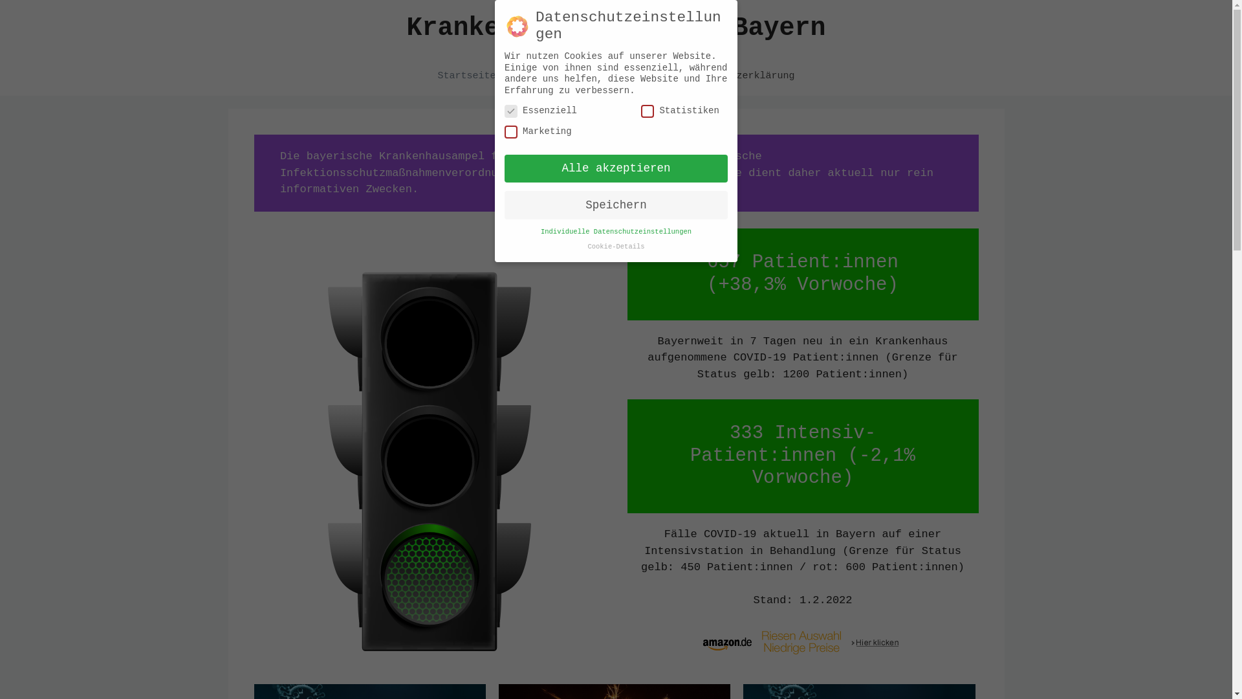 The image size is (1242, 699). What do you see at coordinates (616, 205) in the screenshot?
I see `Speichern` at bounding box center [616, 205].